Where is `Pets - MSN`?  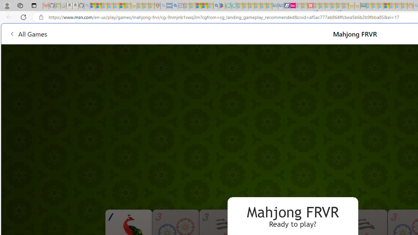 Pets - MSN is located at coordinates (204, 6).